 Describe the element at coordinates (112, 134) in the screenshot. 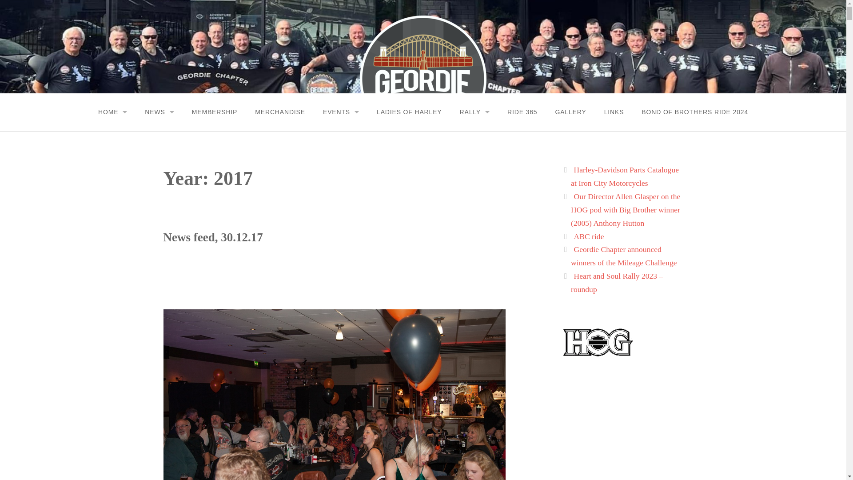

I see `MESSAGE FROM OUR DIRECTOR` at that location.